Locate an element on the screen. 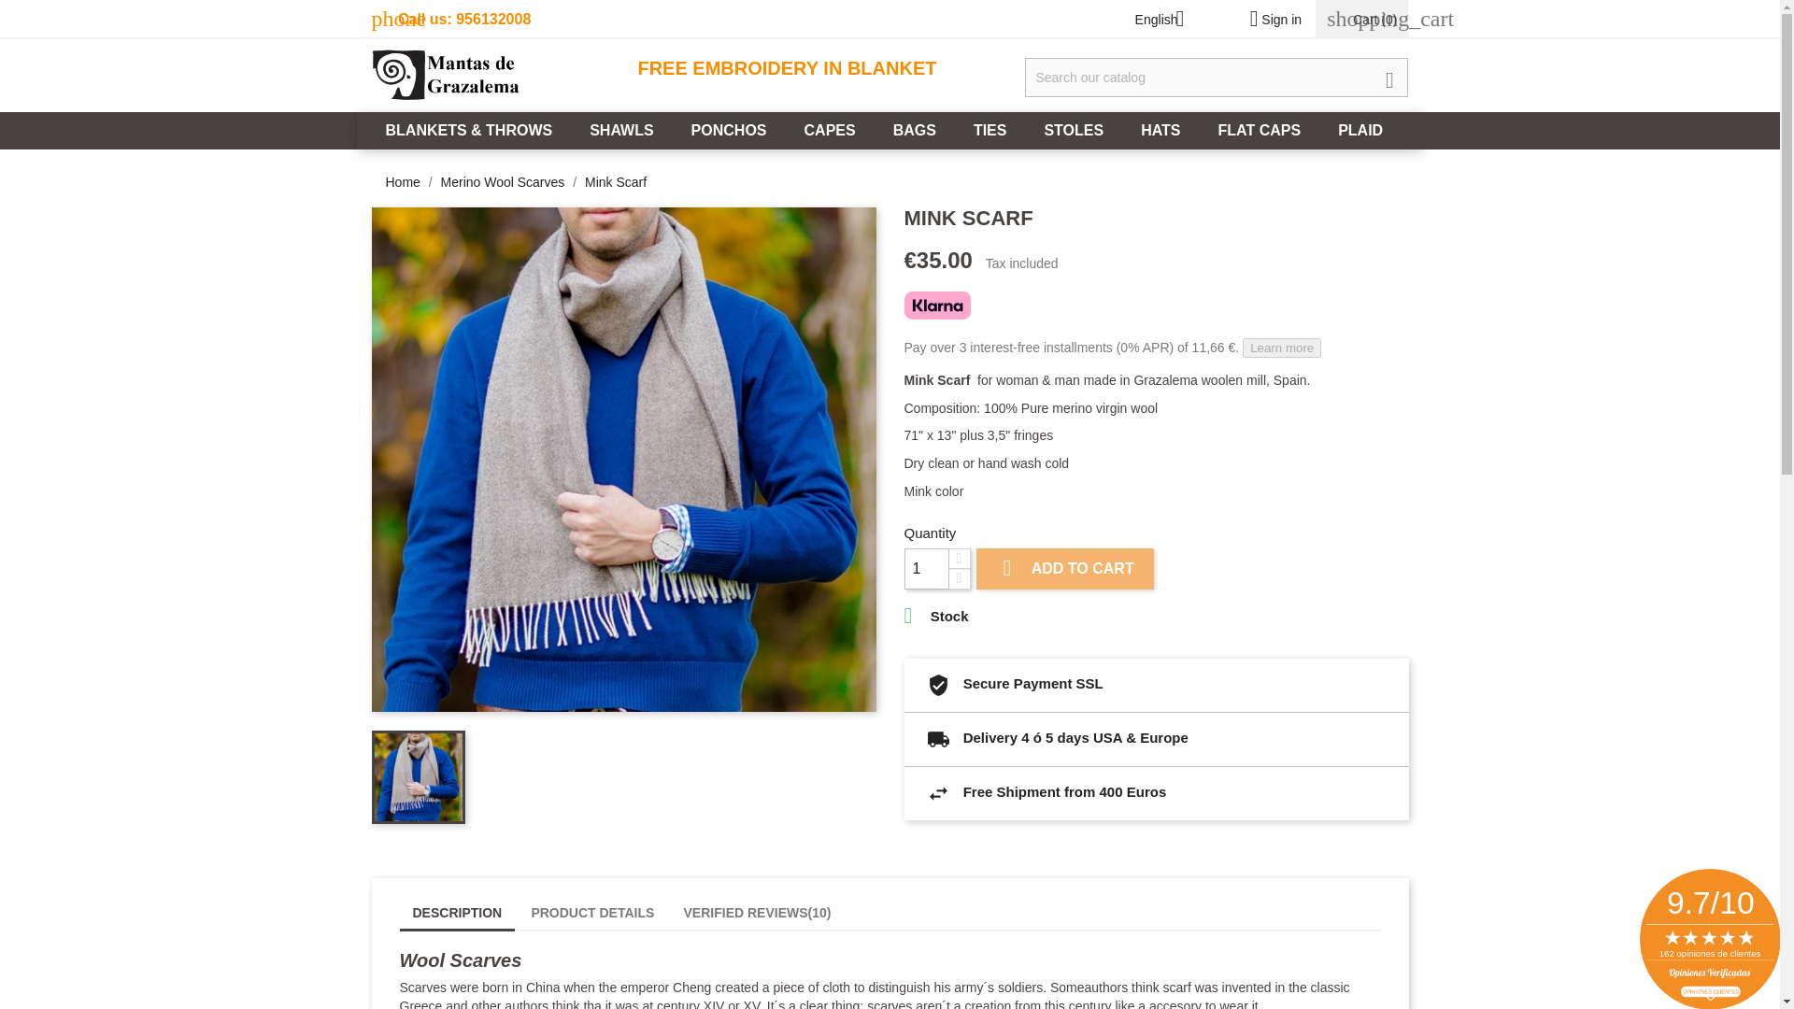 The height and width of the screenshot is (1009, 1794). PONCHOS is located at coordinates (729, 130).